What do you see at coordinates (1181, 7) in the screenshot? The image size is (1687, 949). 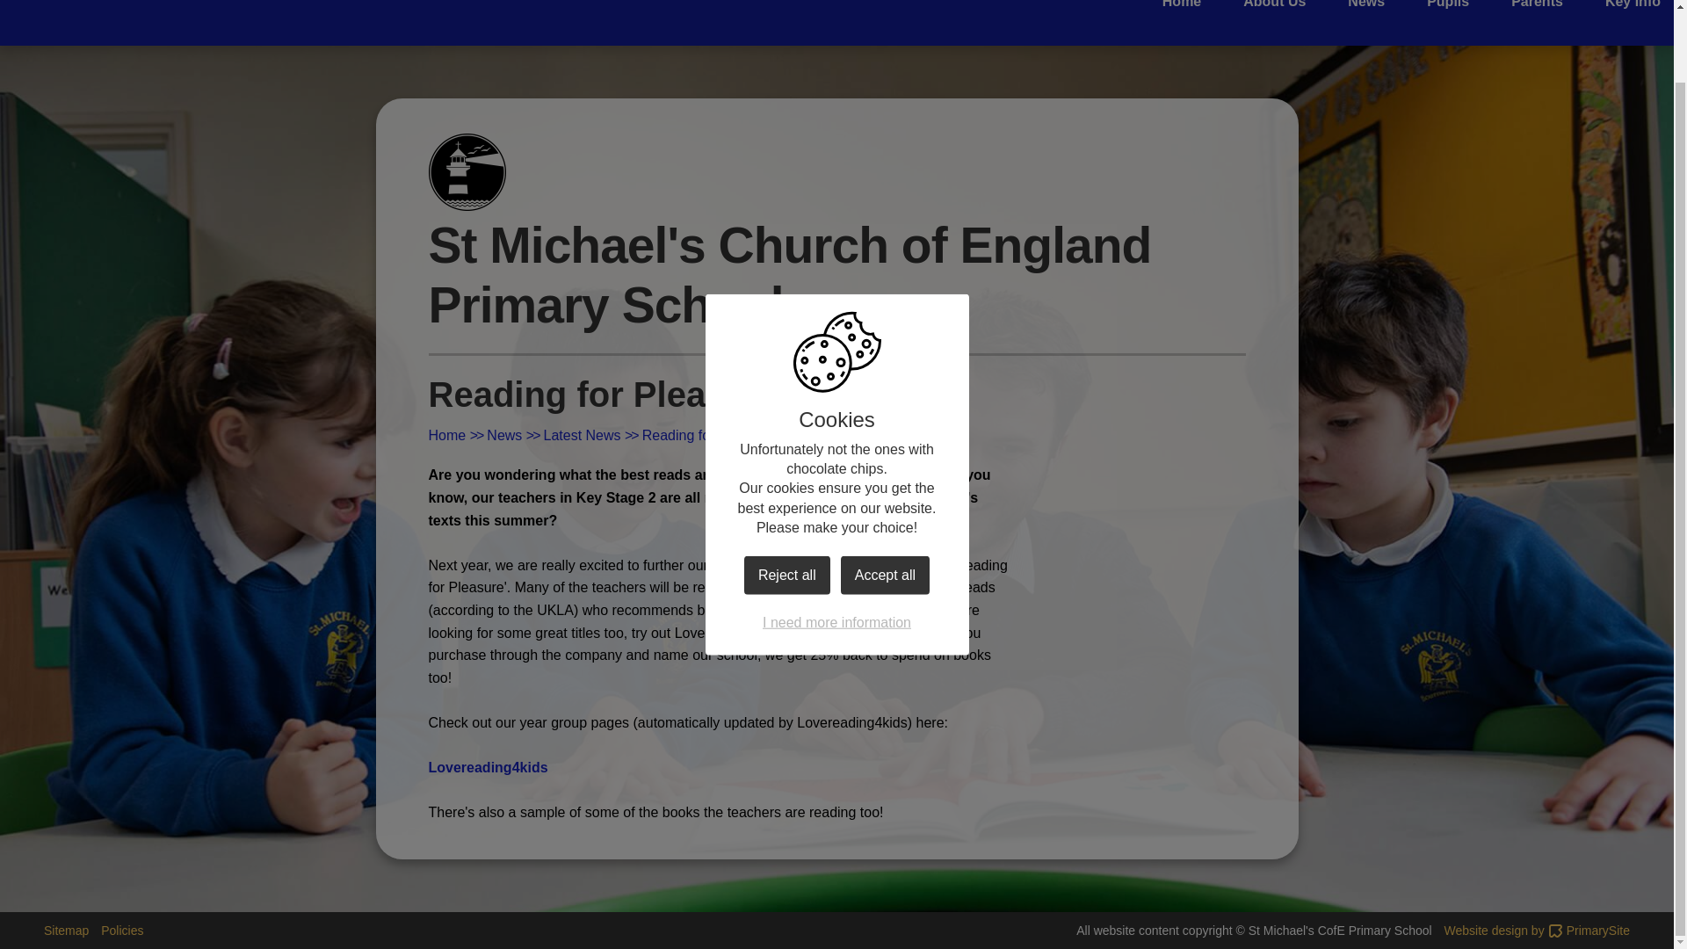 I see `Home` at bounding box center [1181, 7].